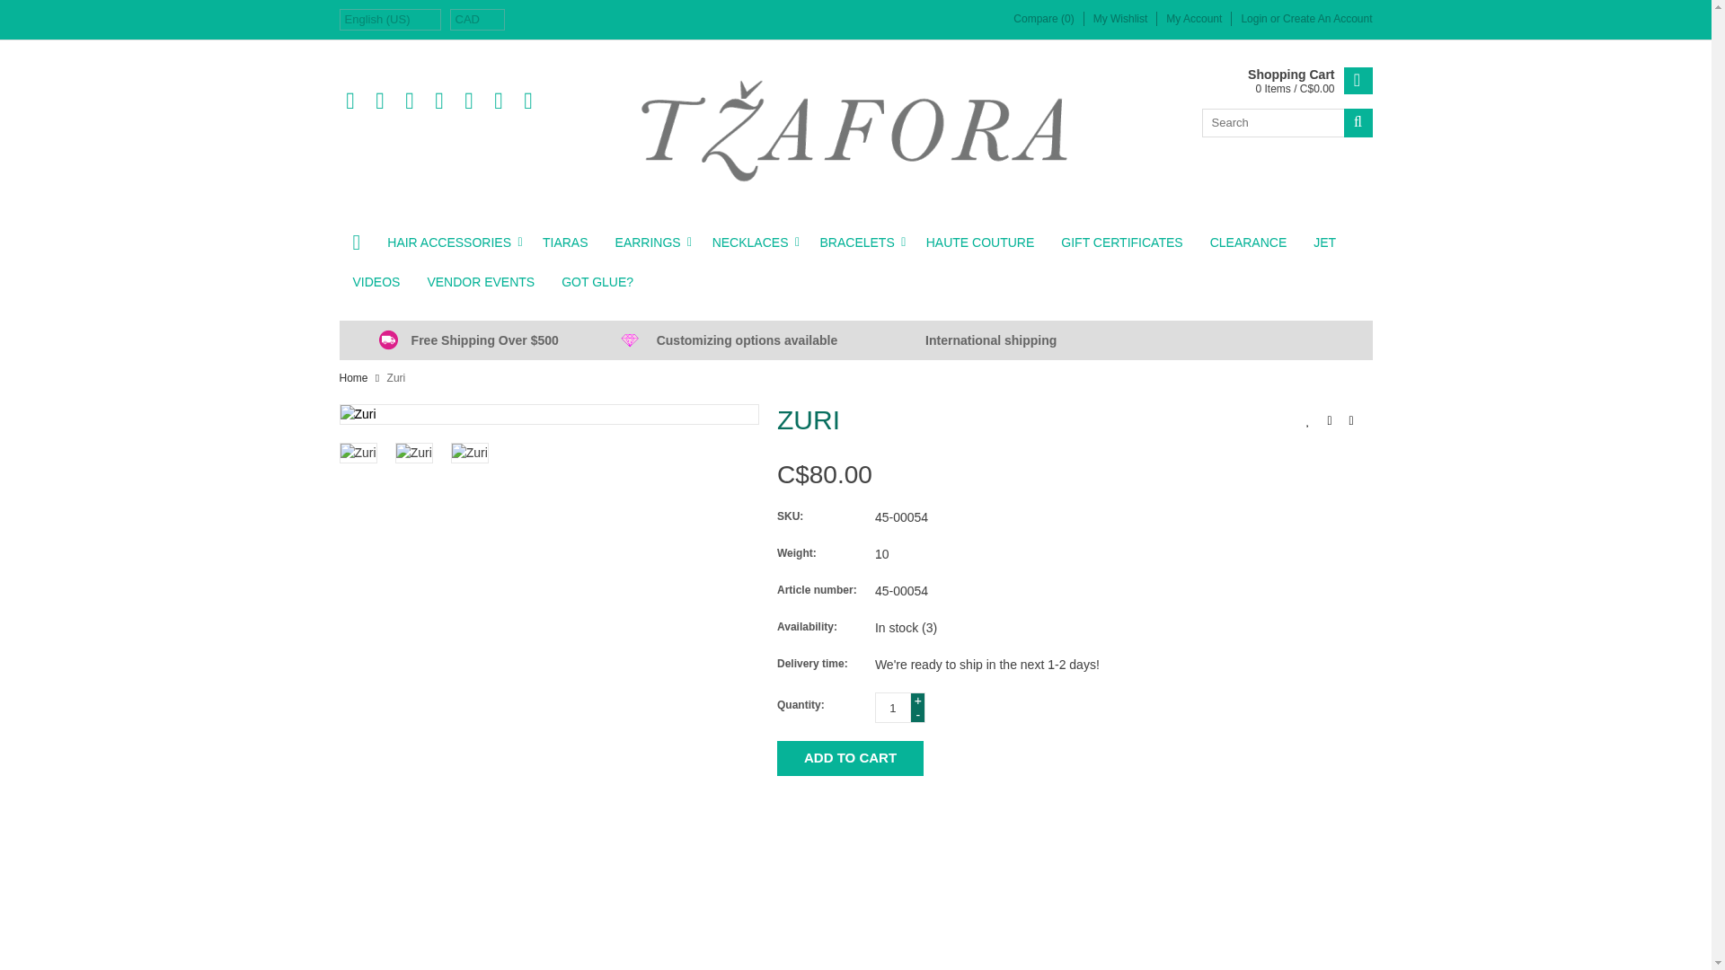 This screenshot has width=1725, height=970. I want to click on Tzafora - ballroom jewelry, so click(855, 130).